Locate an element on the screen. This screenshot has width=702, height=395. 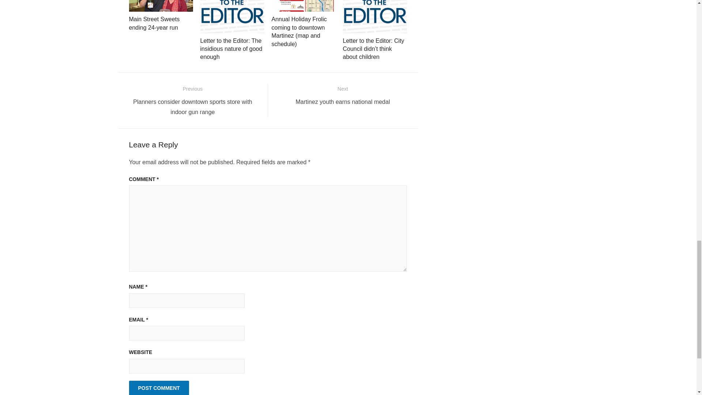
Main Street Sweets ending 24-year run is located at coordinates (154, 23).